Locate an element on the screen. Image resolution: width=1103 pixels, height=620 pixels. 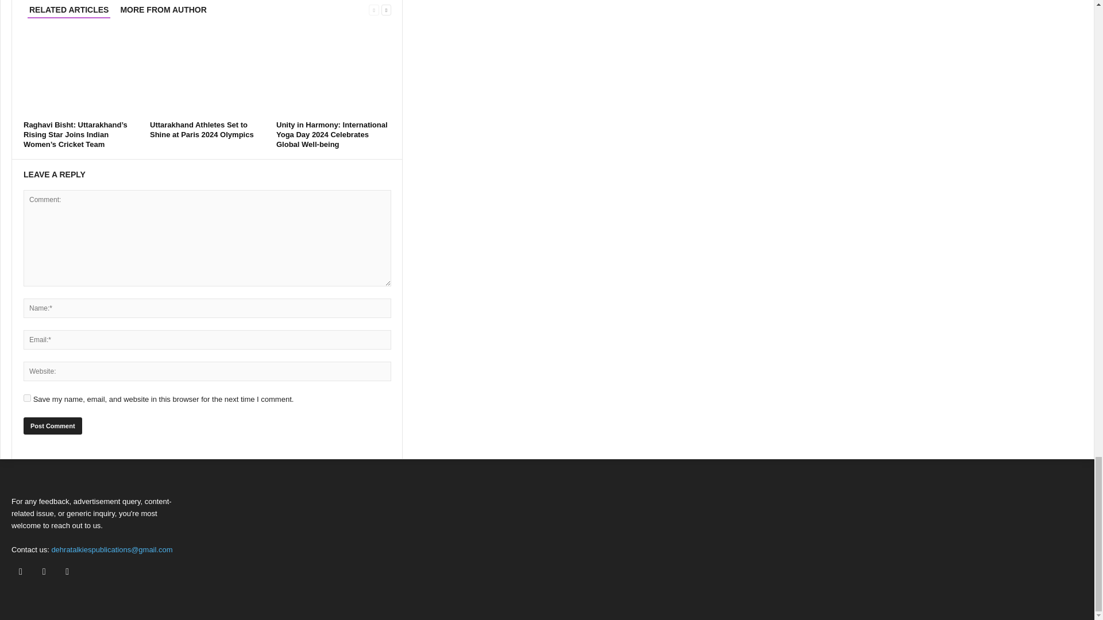
Uttarakhand Athletes Set to Shine at Paris 2024 Olympics is located at coordinates (207, 73).